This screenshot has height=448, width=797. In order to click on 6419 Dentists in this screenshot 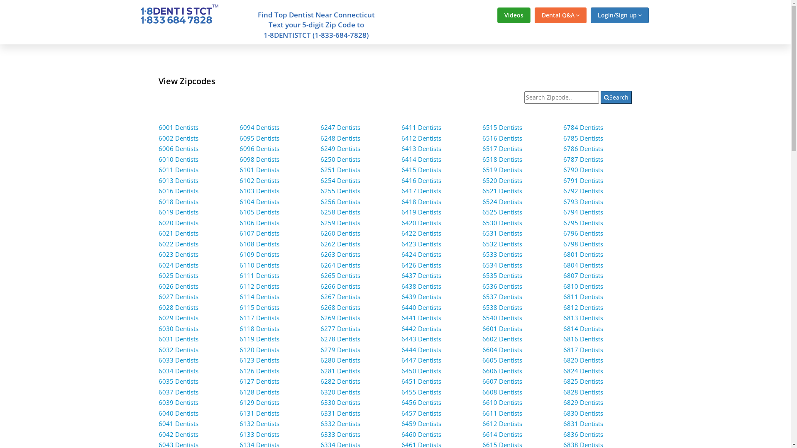, I will do `click(421, 212)`.